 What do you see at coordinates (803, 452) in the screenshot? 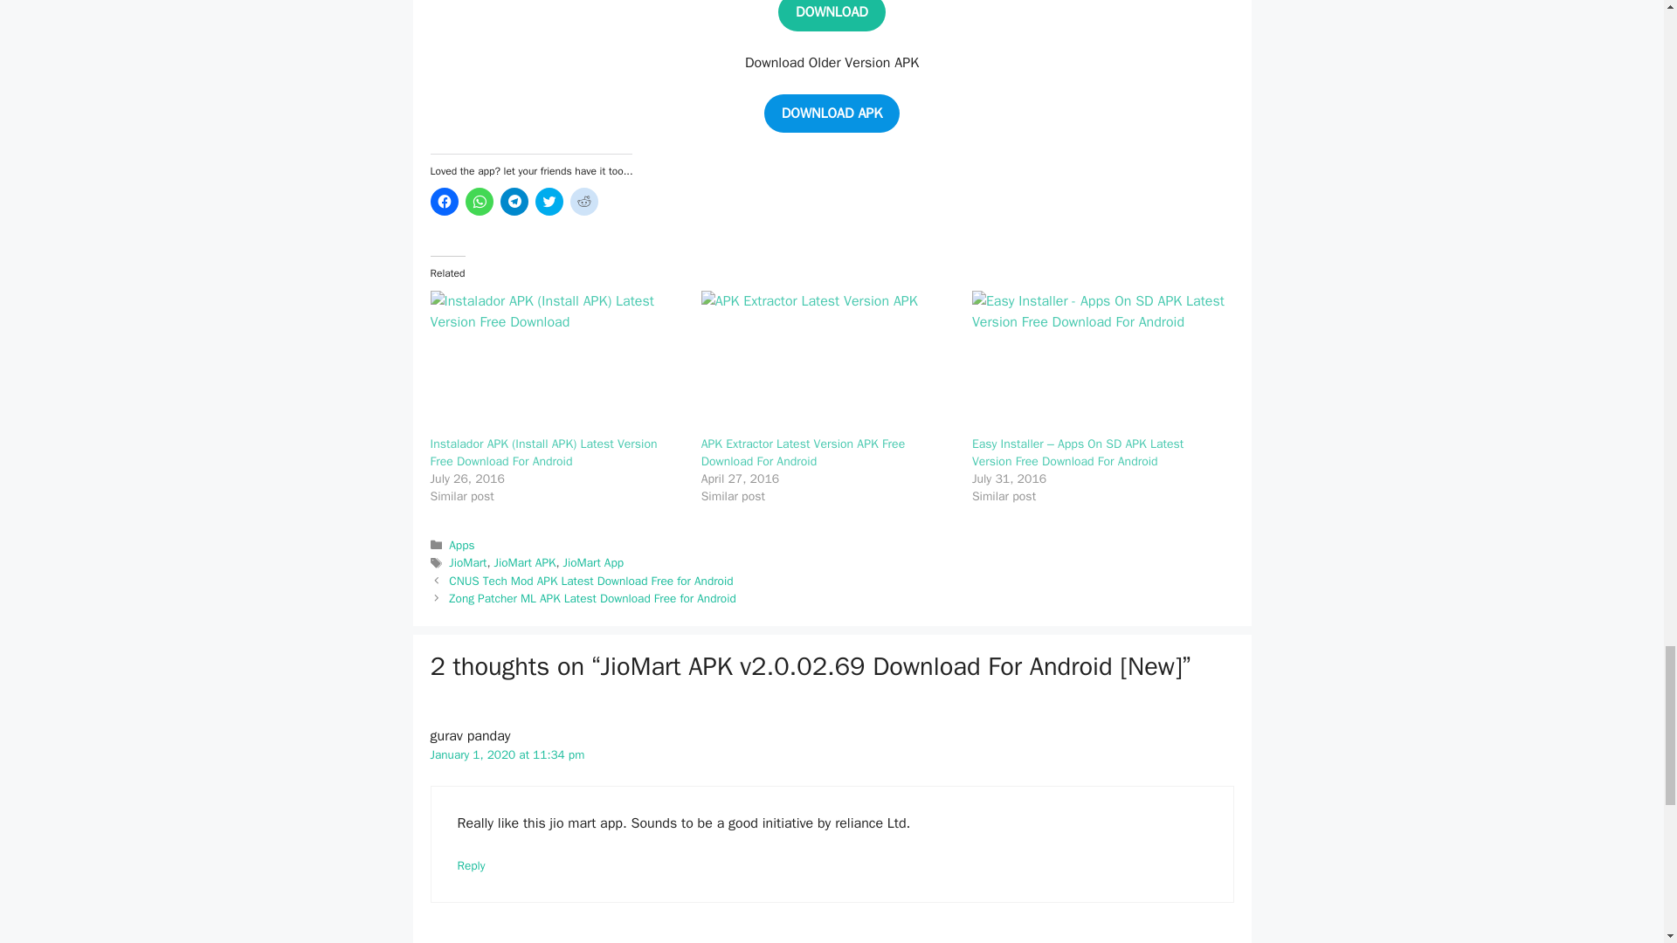
I see `APK Extractor Latest Version APK Free Download For Android` at bounding box center [803, 452].